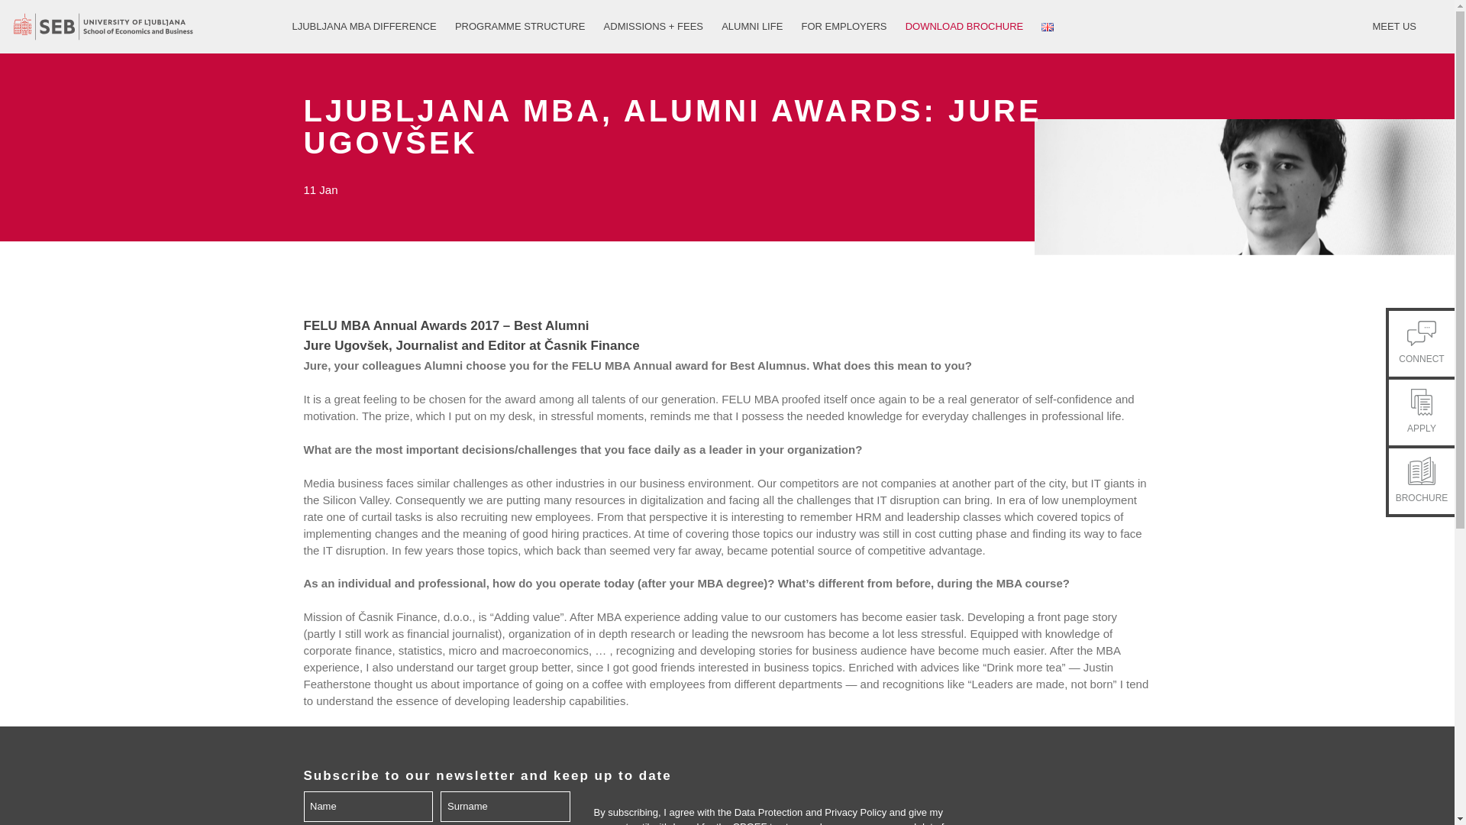 This screenshot has width=1466, height=825. Describe the element at coordinates (1421, 471) in the screenshot. I see `icn-brochure` at that location.